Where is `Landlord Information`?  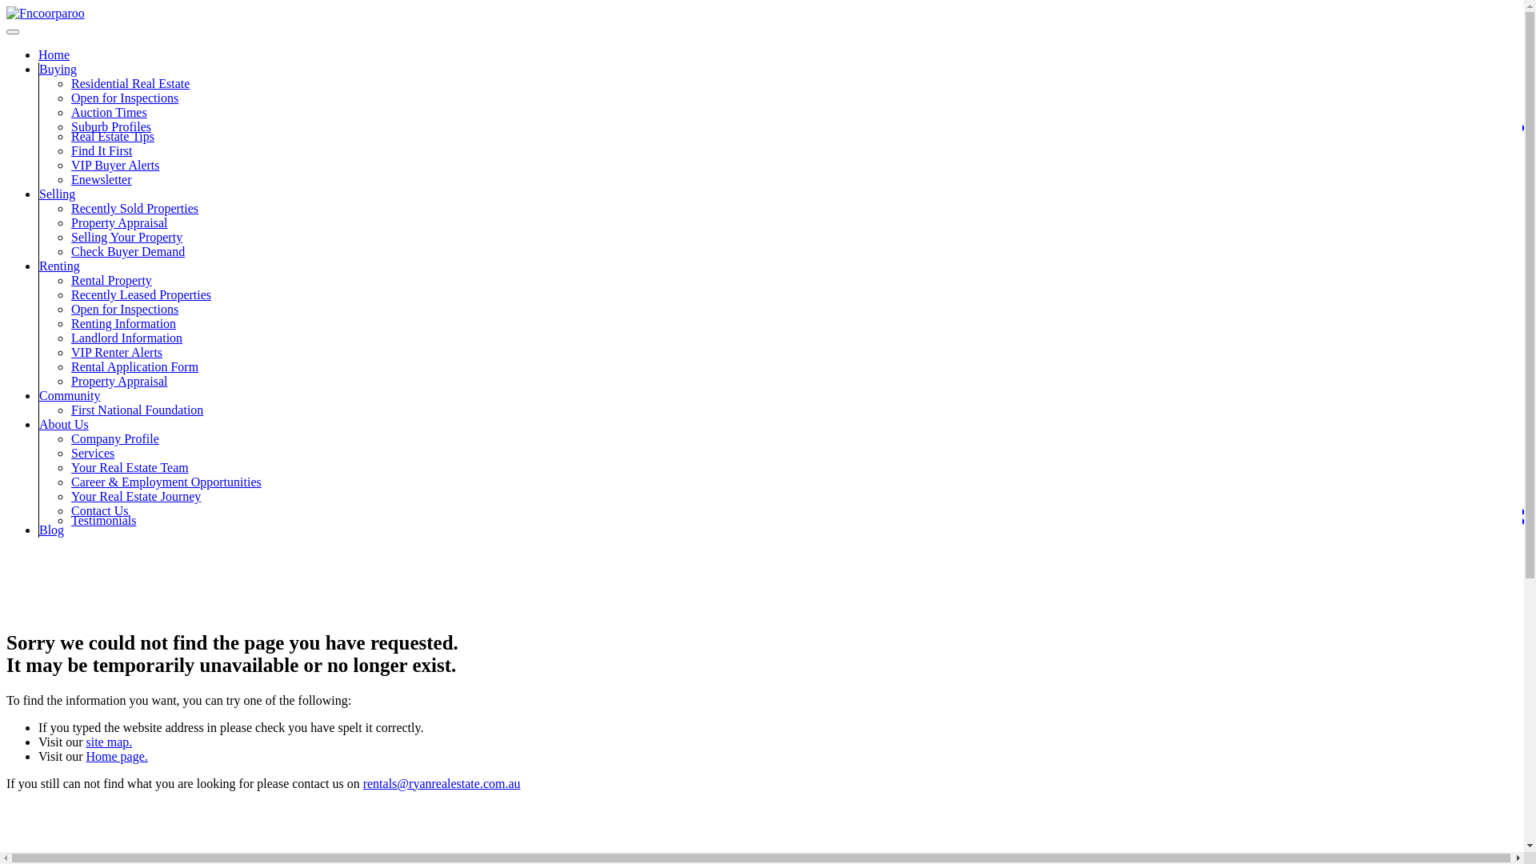 Landlord Information is located at coordinates (126, 338).